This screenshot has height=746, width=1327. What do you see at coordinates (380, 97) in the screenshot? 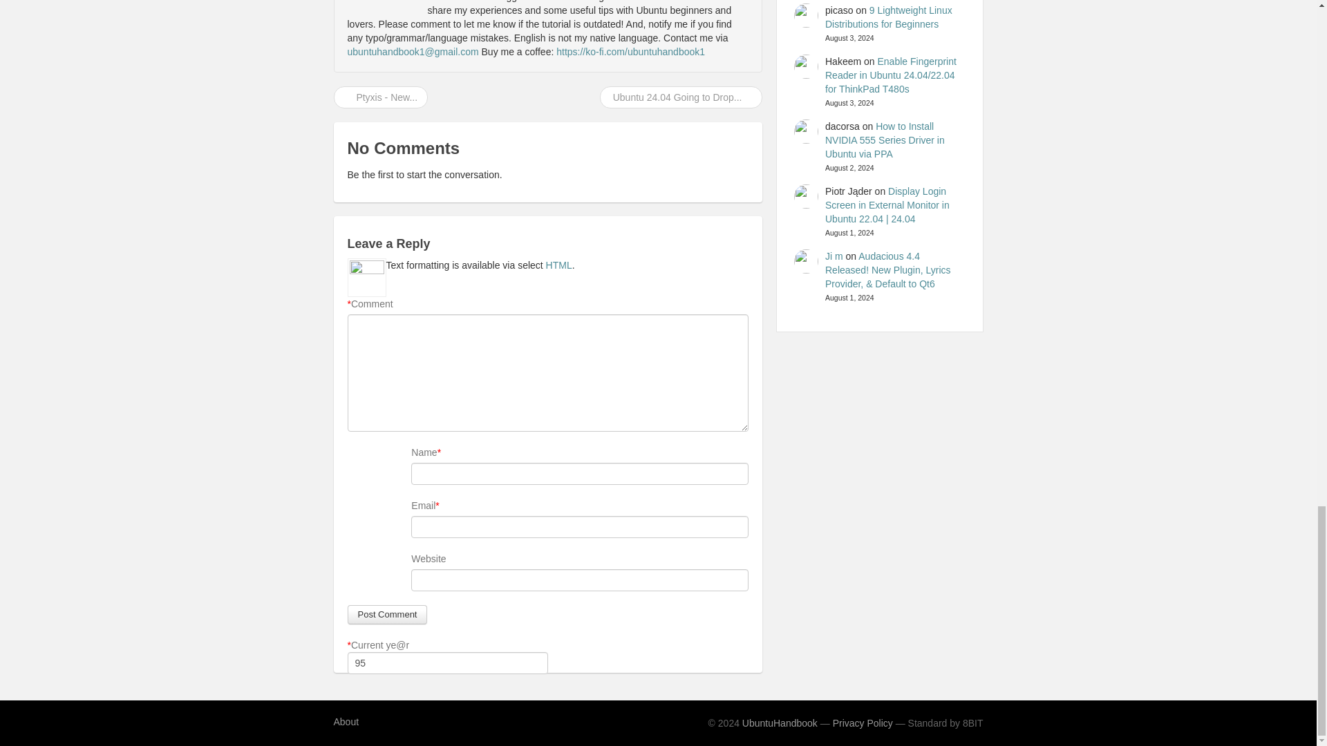
I see ` Ptyxis - New...` at bounding box center [380, 97].